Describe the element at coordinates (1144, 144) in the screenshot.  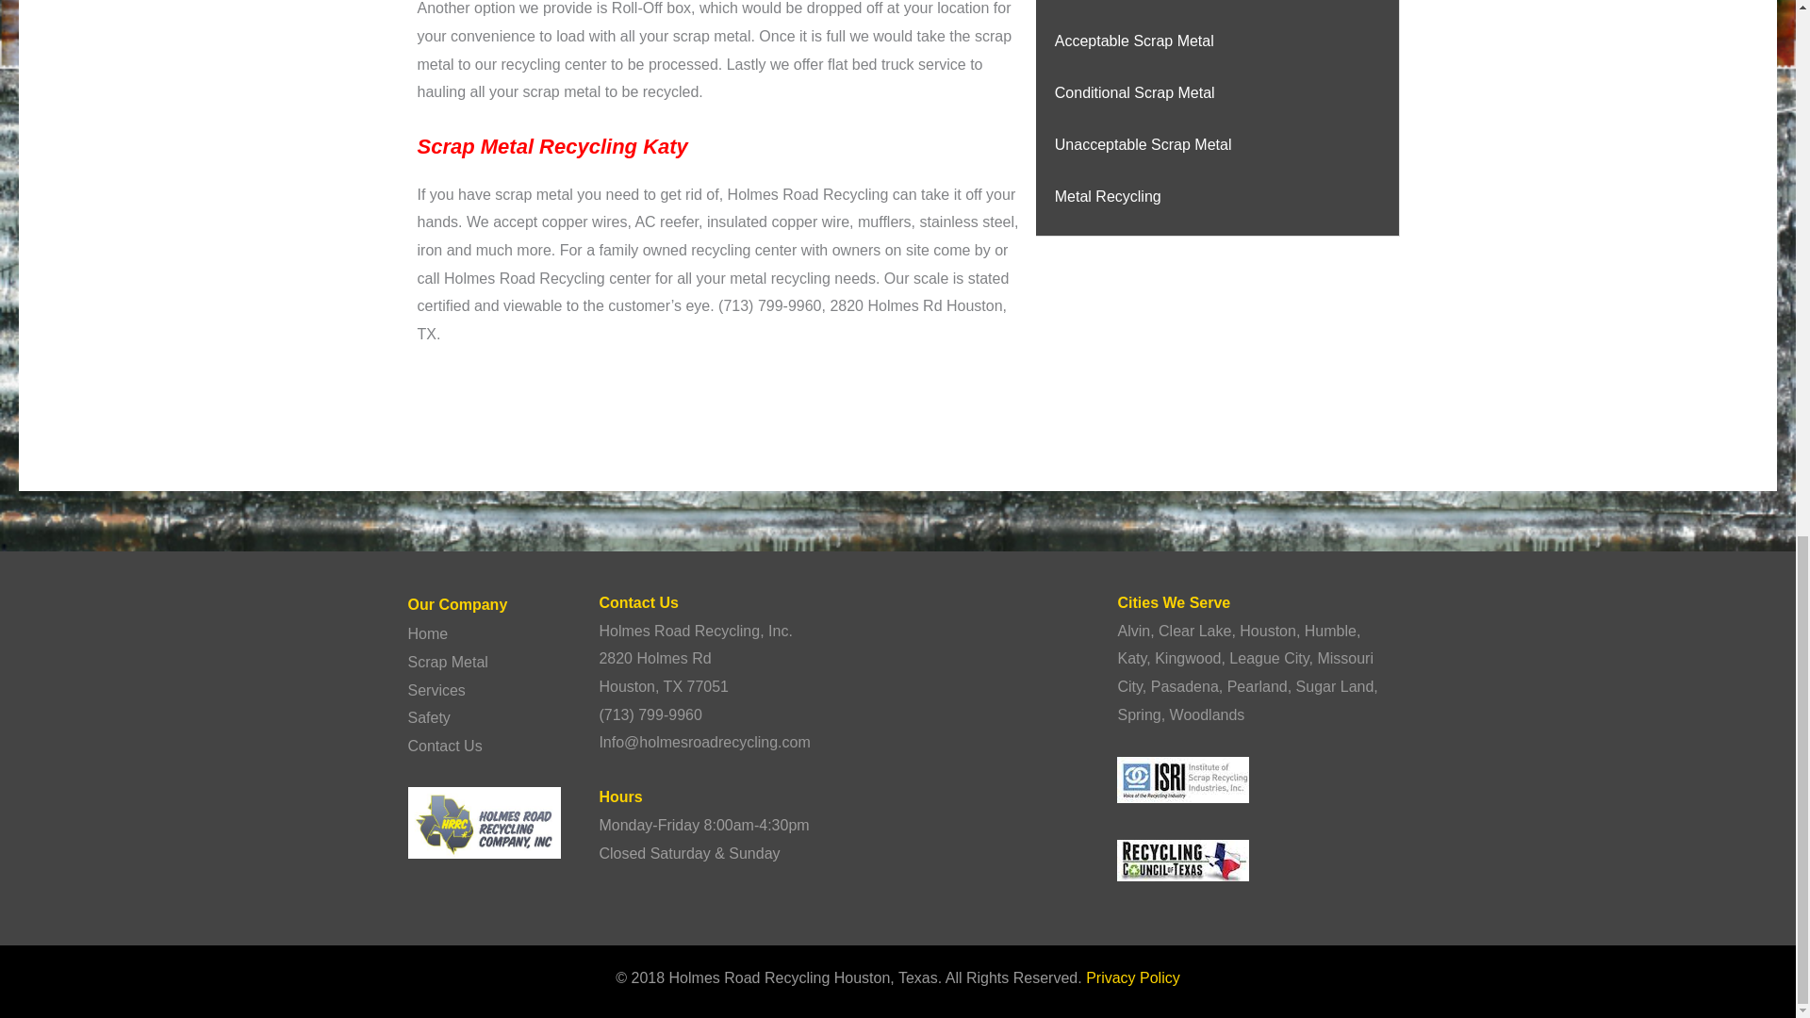
I see `Unacceptable Scrap Metal` at that location.